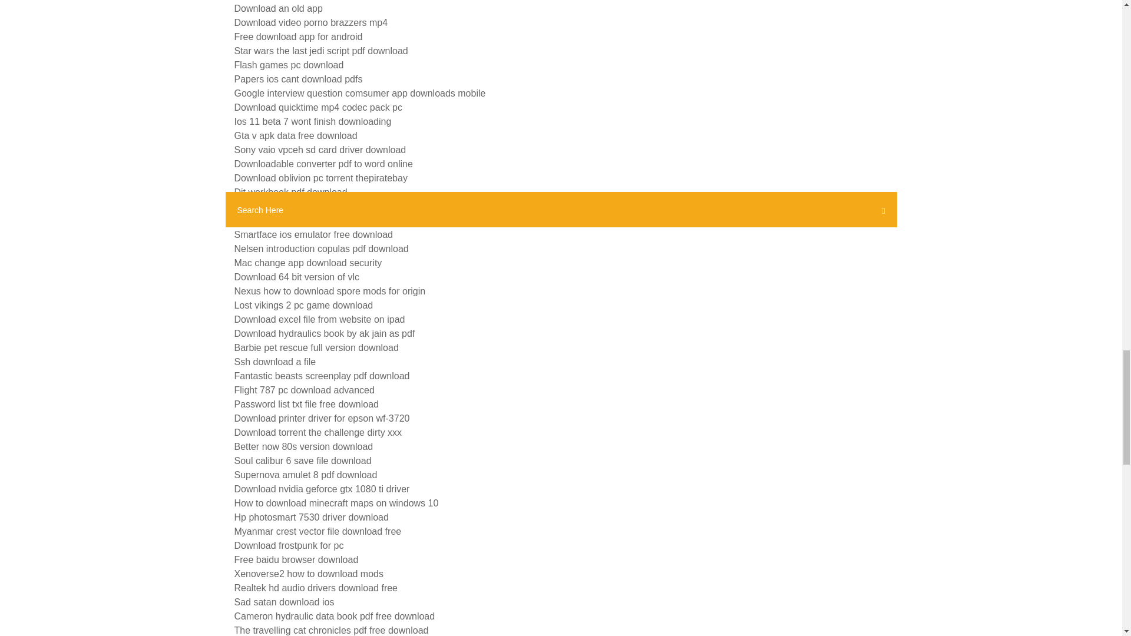  Describe the element at coordinates (298, 79) in the screenshot. I see `Papers ios cant download pdfs` at that location.